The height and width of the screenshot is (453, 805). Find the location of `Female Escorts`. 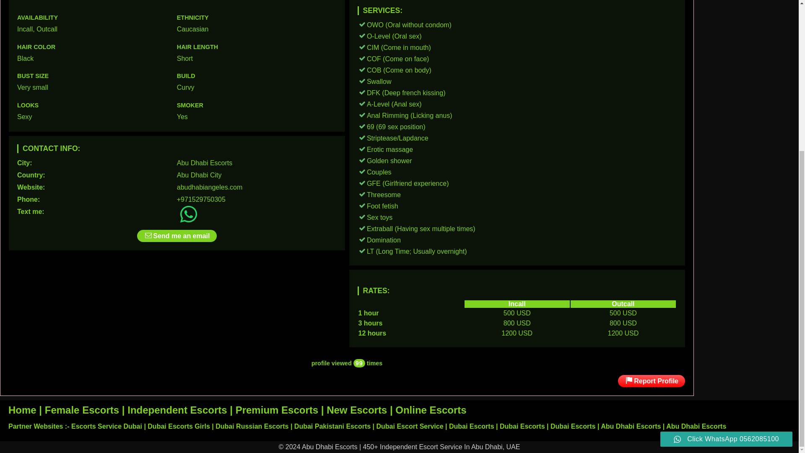

Female Escorts is located at coordinates (82, 410).